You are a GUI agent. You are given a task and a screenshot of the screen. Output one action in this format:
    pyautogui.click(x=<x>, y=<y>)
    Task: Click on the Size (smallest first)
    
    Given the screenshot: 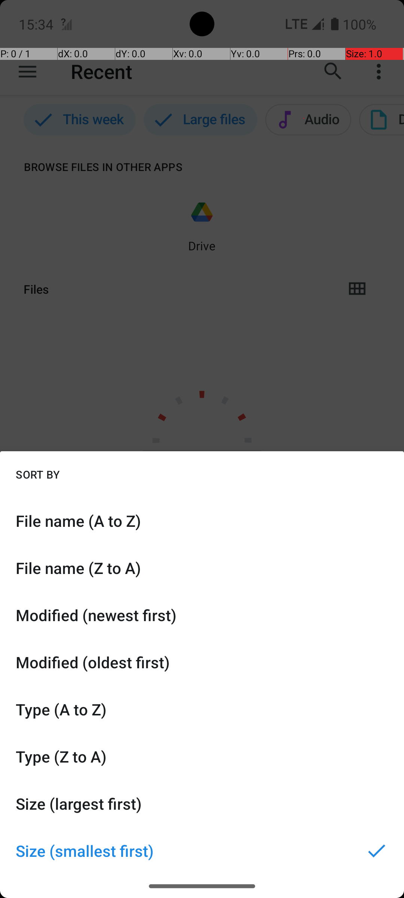 What is the action you would take?
    pyautogui.click(x=202, y=851)
    